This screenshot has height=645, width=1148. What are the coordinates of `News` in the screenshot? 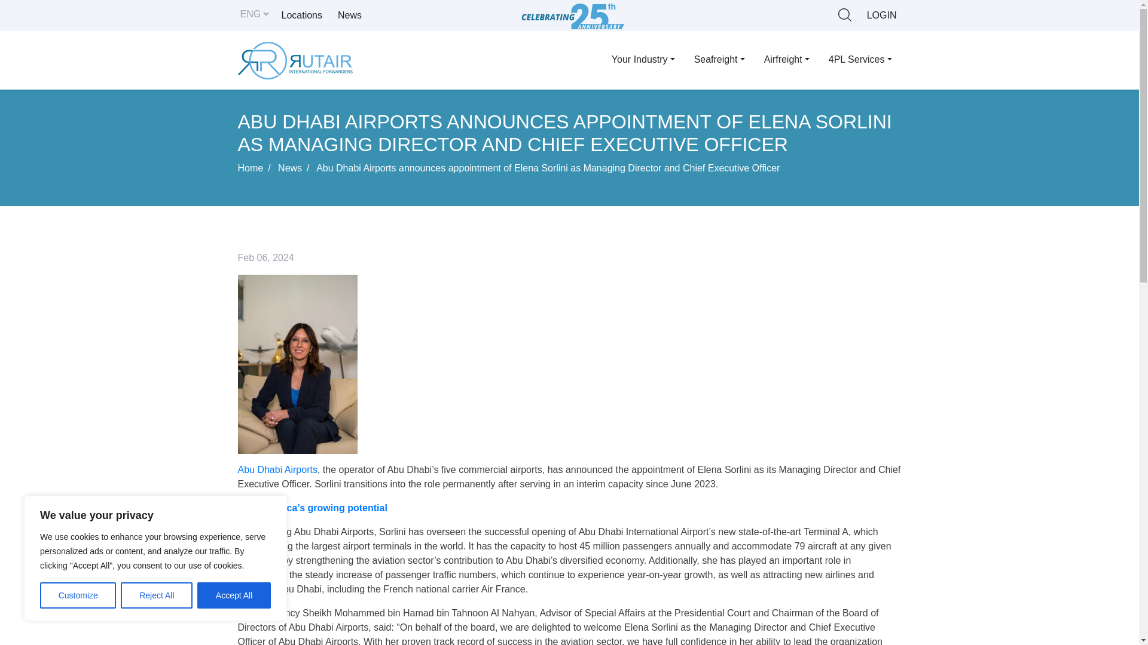 It's located at (349, 16).